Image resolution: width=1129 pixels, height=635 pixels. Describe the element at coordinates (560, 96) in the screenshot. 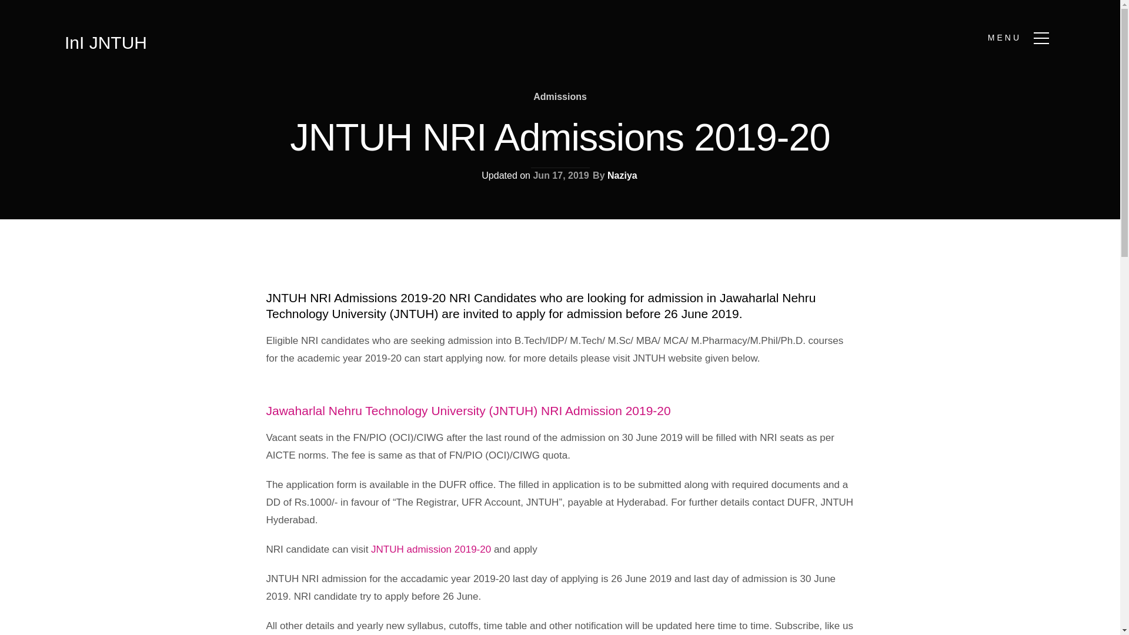

I see `Admissions` at that location.